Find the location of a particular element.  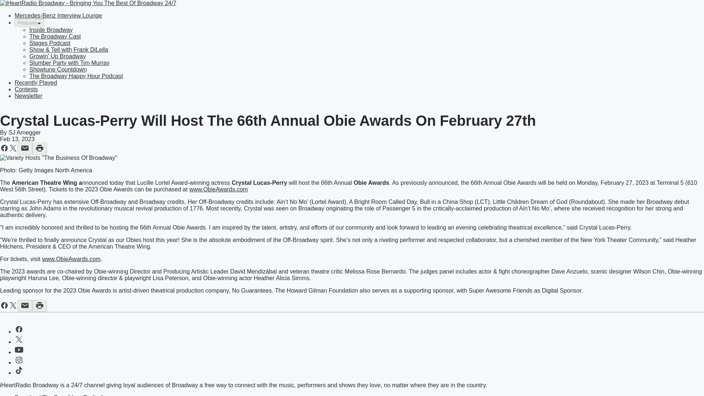

Podcasts is located at coordinates (29, 23).